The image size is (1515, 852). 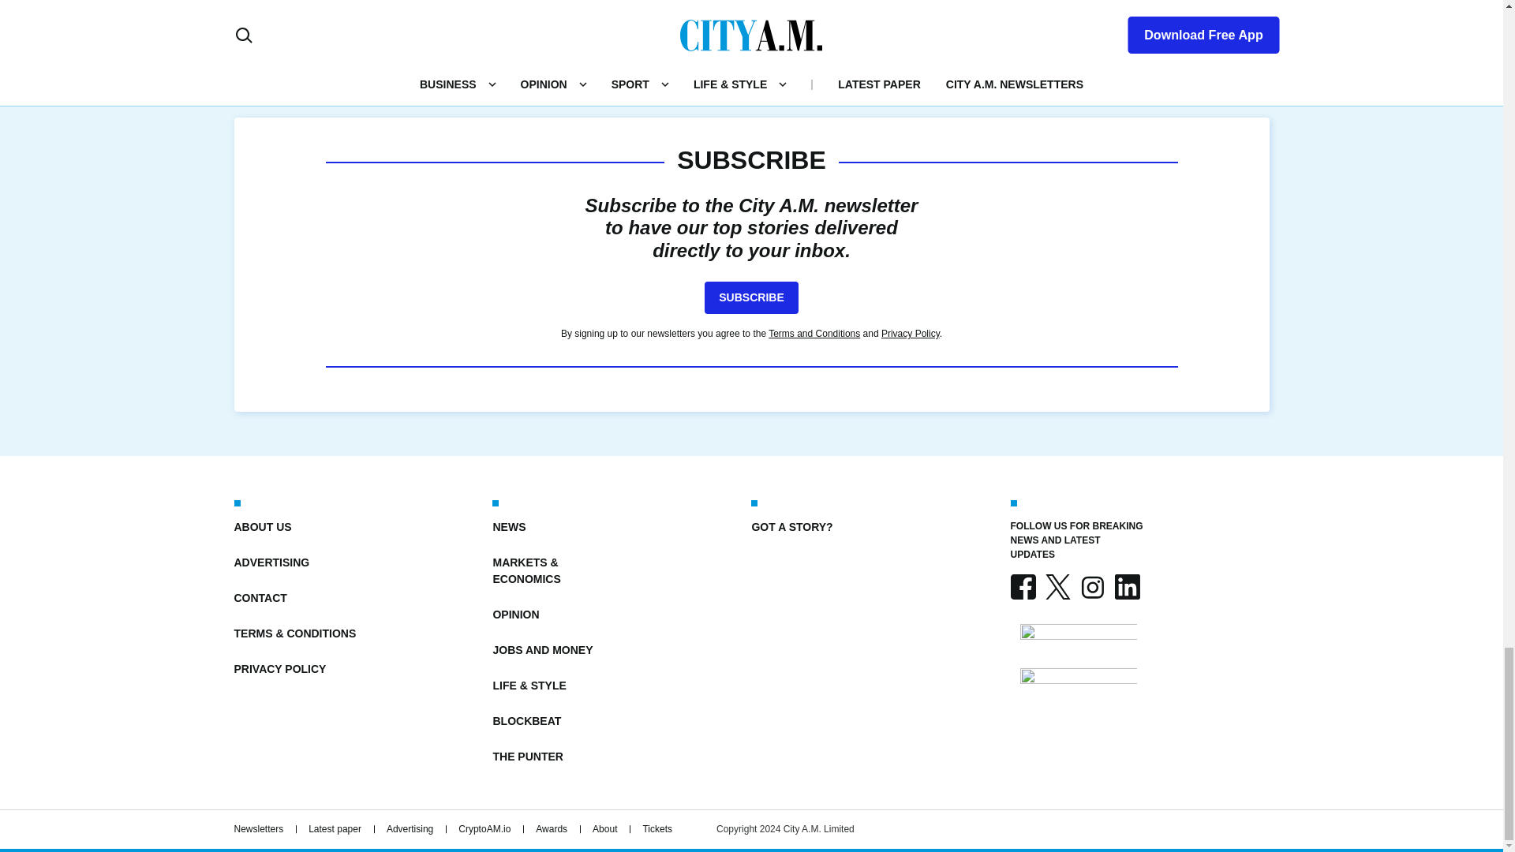 I want to click on FACEBOOK, so click(x=1023, y=587).